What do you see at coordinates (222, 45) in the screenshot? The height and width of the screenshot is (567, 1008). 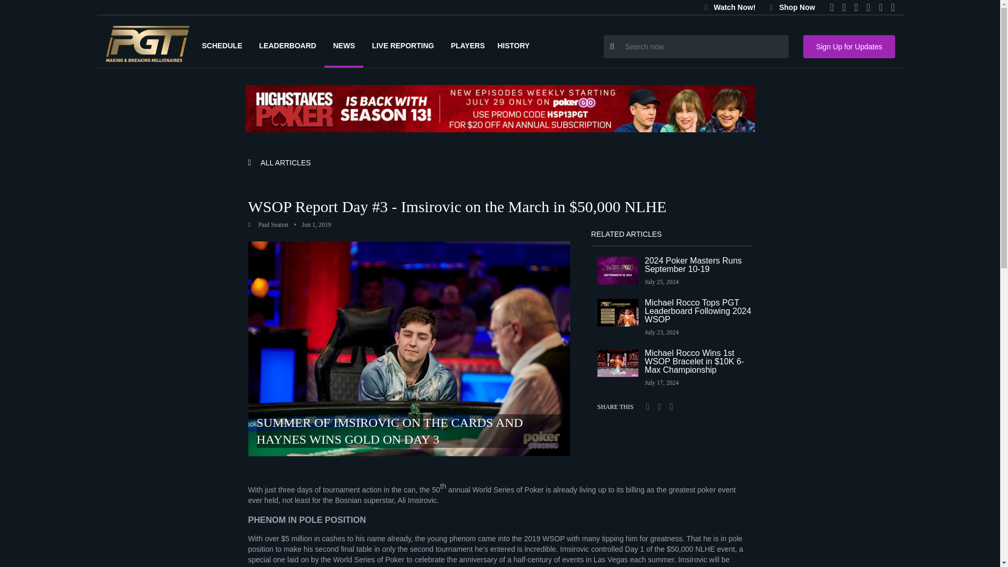 I see `SCHEDULE` at bounding box center [222, 45].